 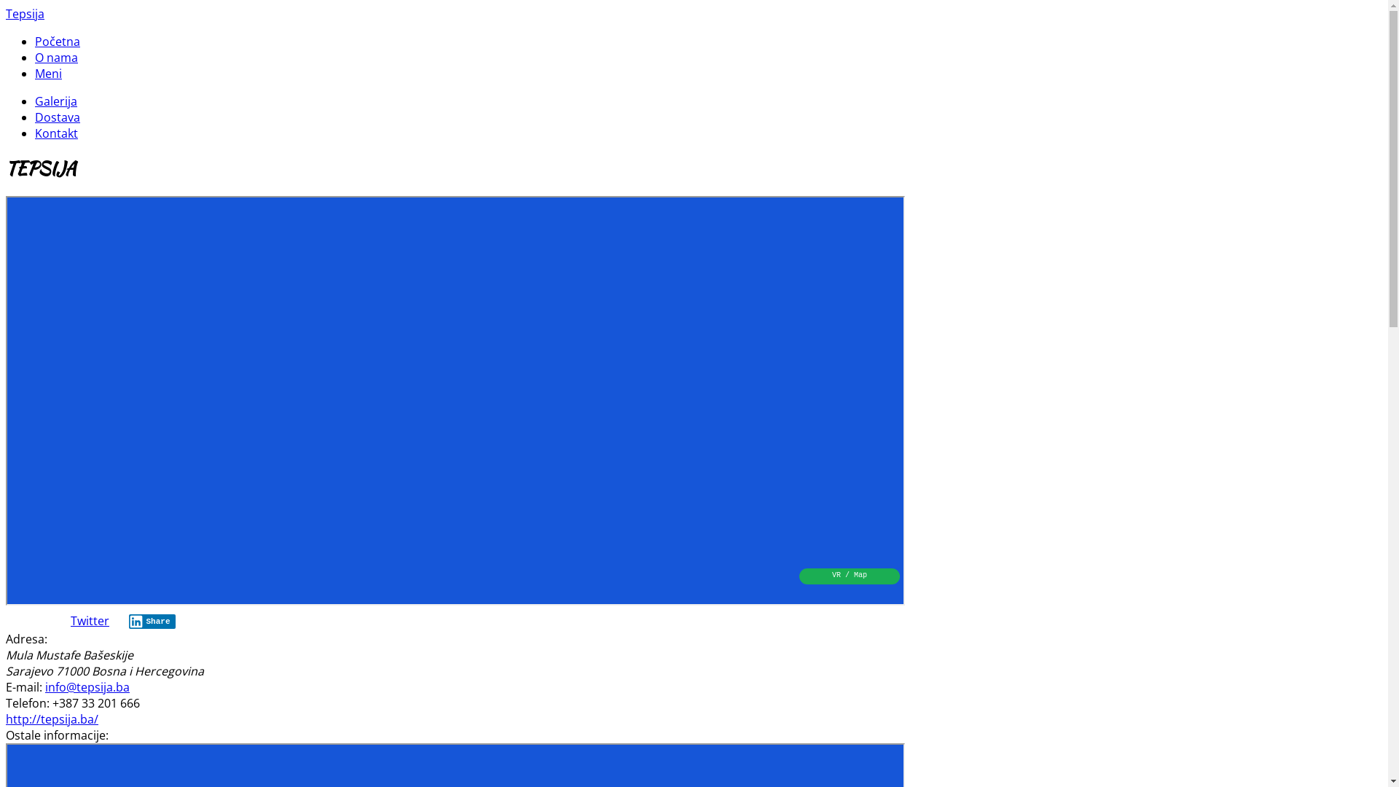 What do you see at coordinates (52, 719) in the screenshot?
I see `http://tepsija.ba/` at bounding box center [52, 719].